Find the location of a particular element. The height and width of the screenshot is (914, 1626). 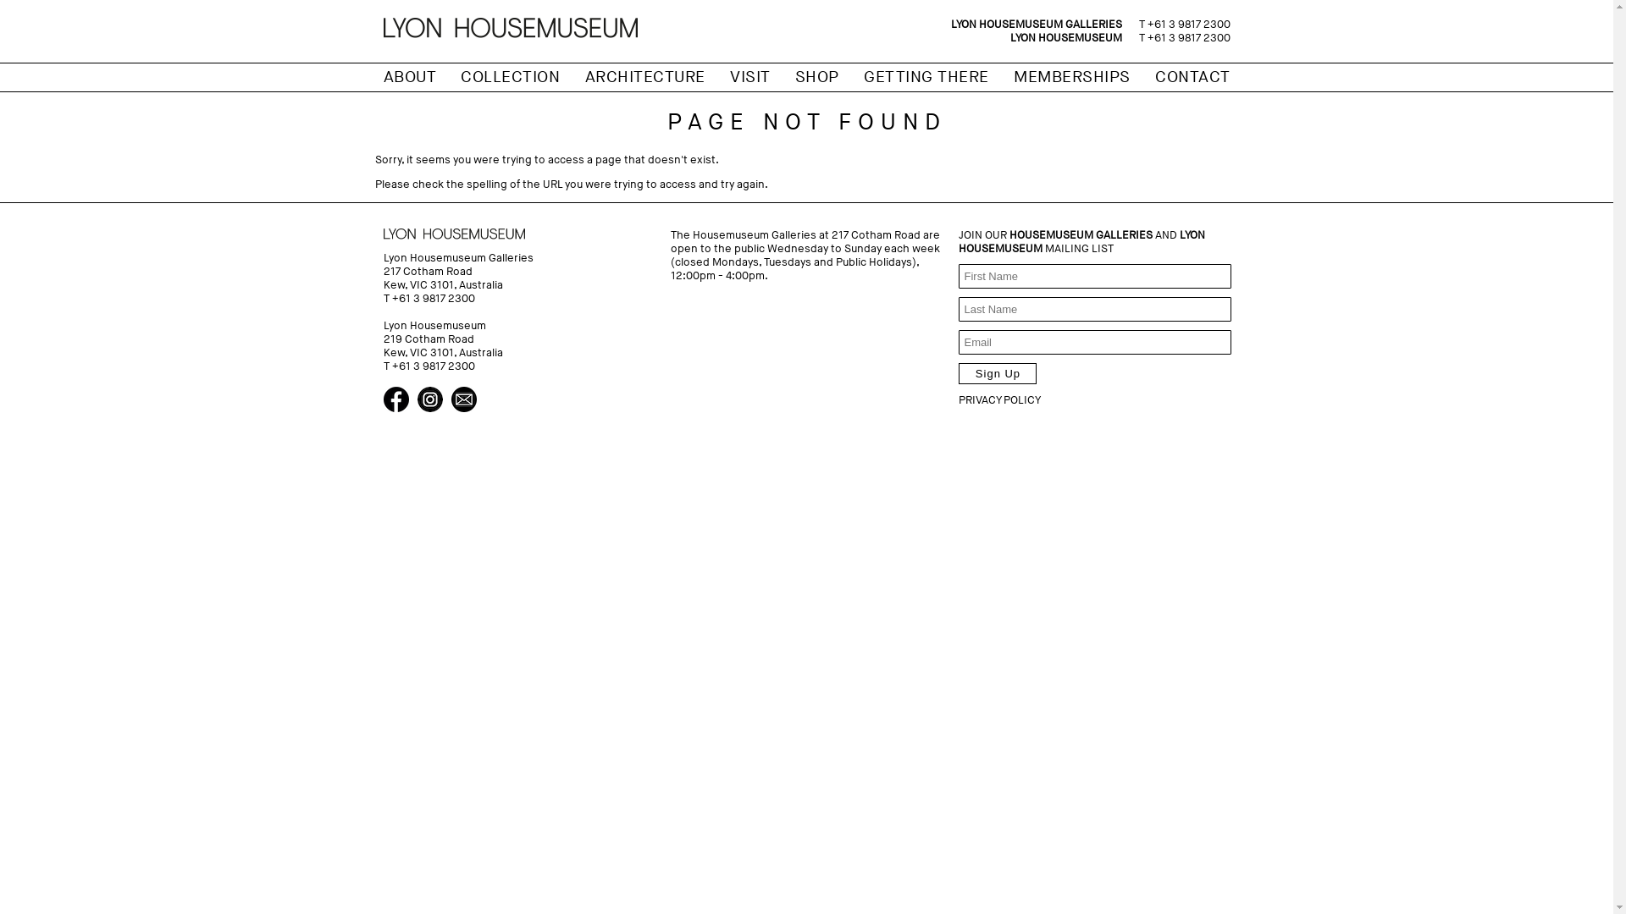

PRIVACY POLICY is located at coordinates (999, 400).